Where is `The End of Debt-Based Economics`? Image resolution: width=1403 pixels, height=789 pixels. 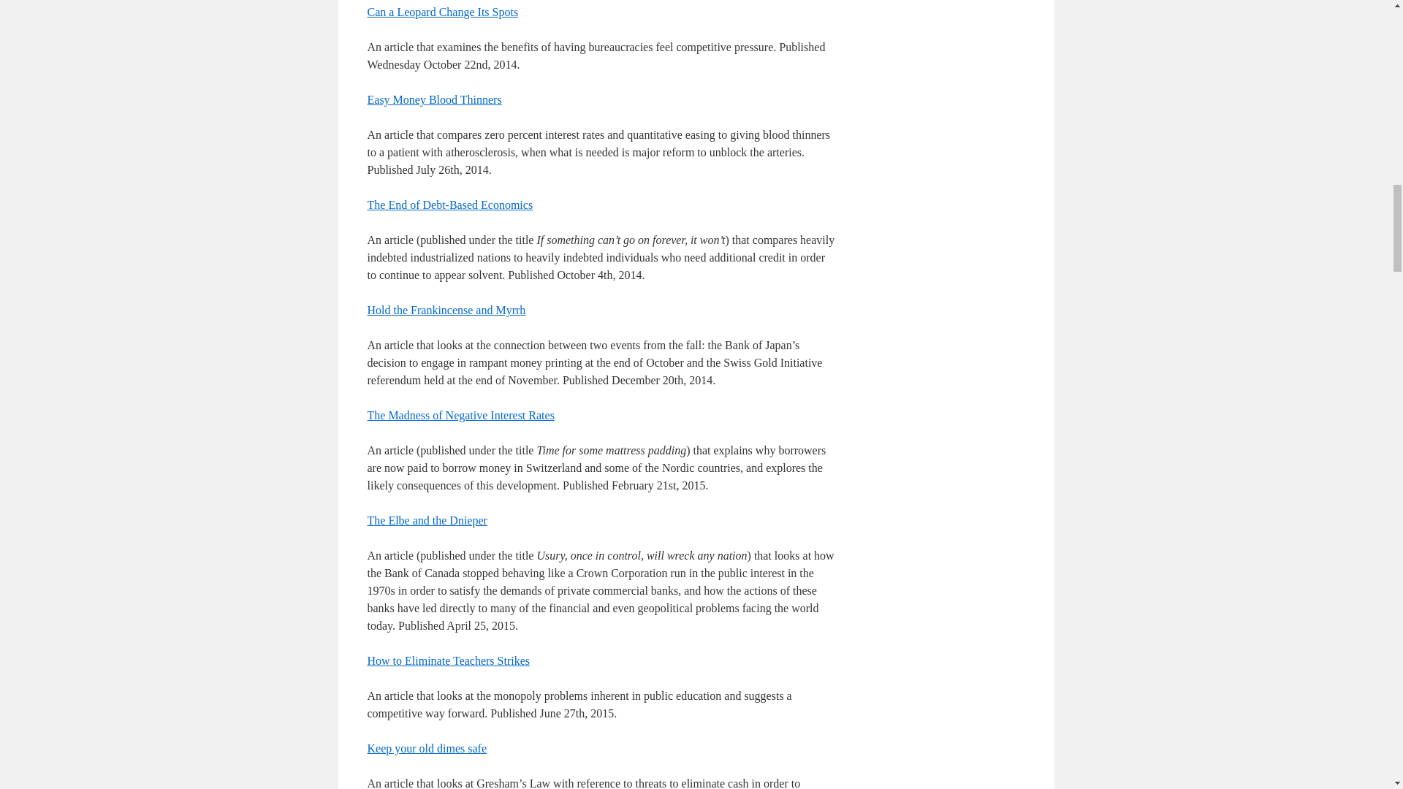 The End of Debt-Based Economics is located at coordinates (449, 205).